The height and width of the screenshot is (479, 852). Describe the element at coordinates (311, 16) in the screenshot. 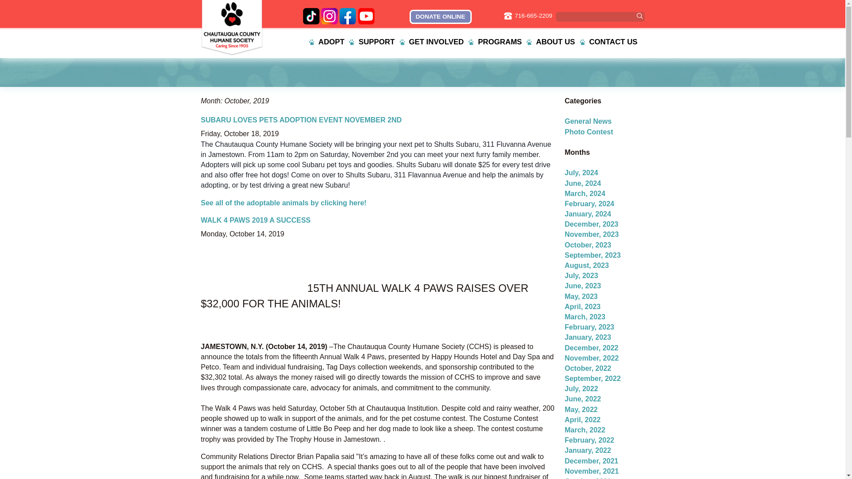

I see `Opens in new window` at that location.